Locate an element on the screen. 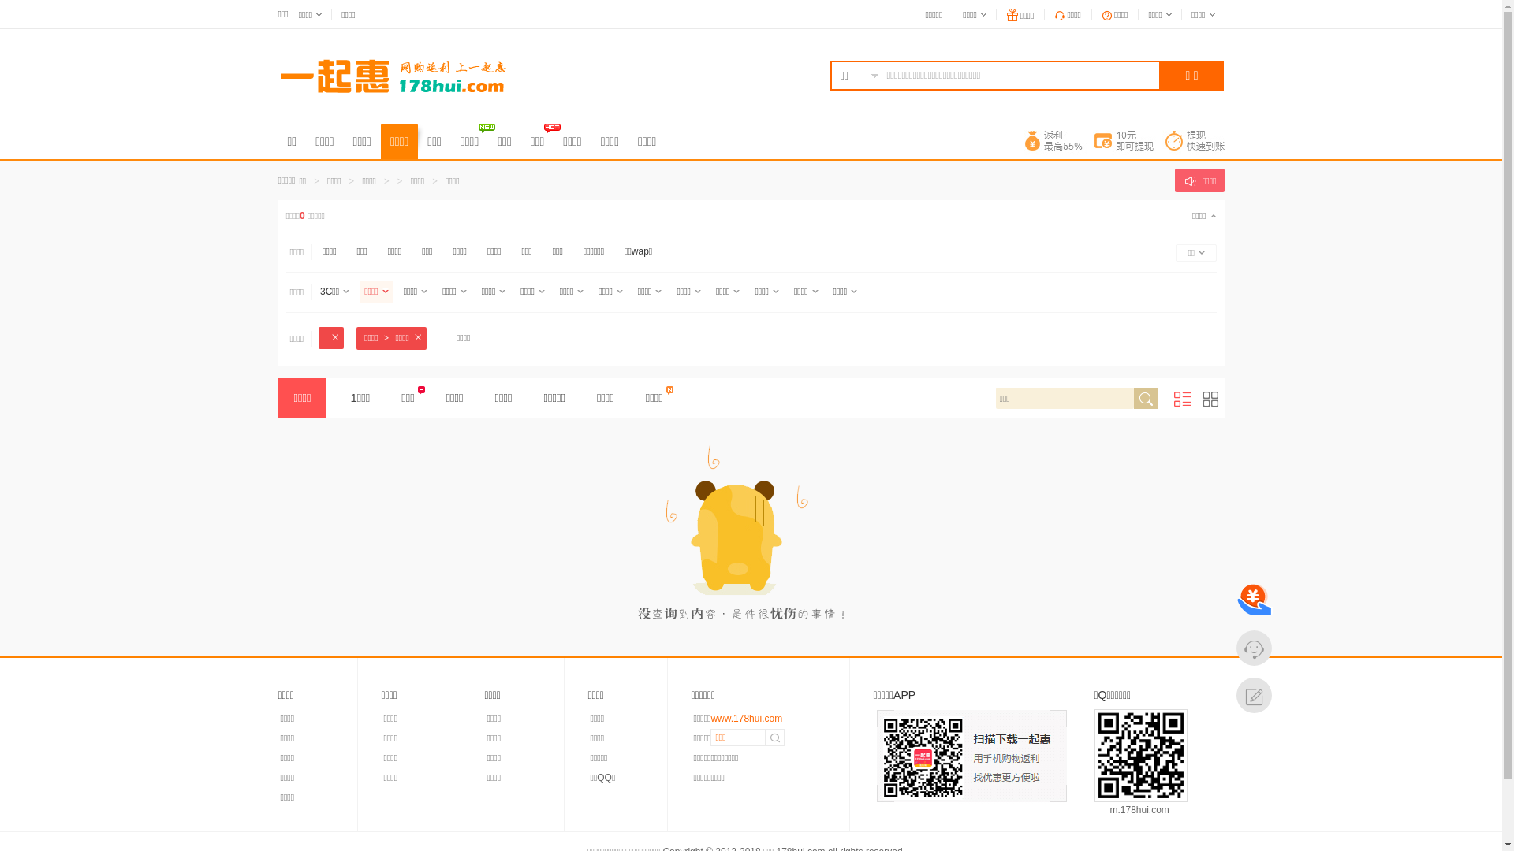  www.178hui.com is located at coordinates (746, 719).